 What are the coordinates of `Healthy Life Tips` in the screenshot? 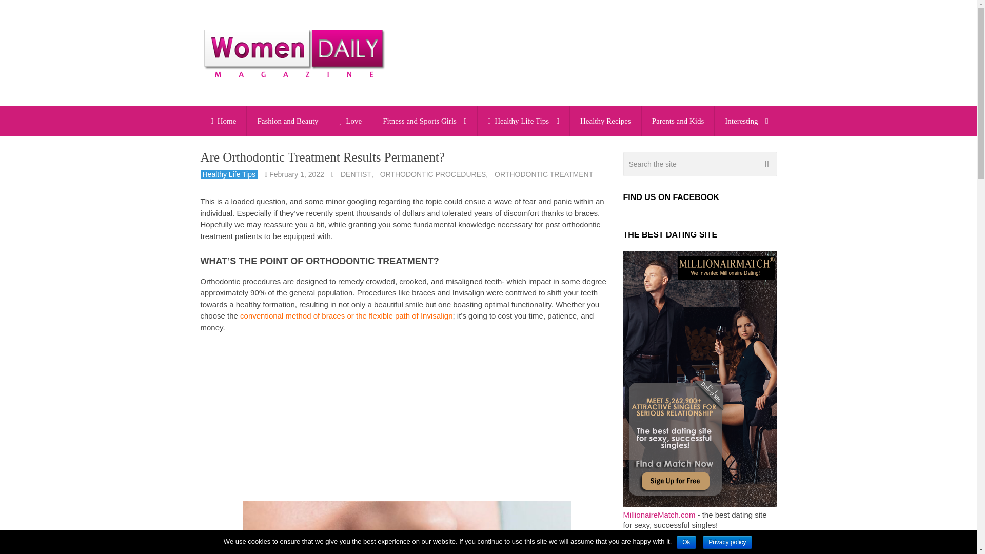 It's located at (228, 174).